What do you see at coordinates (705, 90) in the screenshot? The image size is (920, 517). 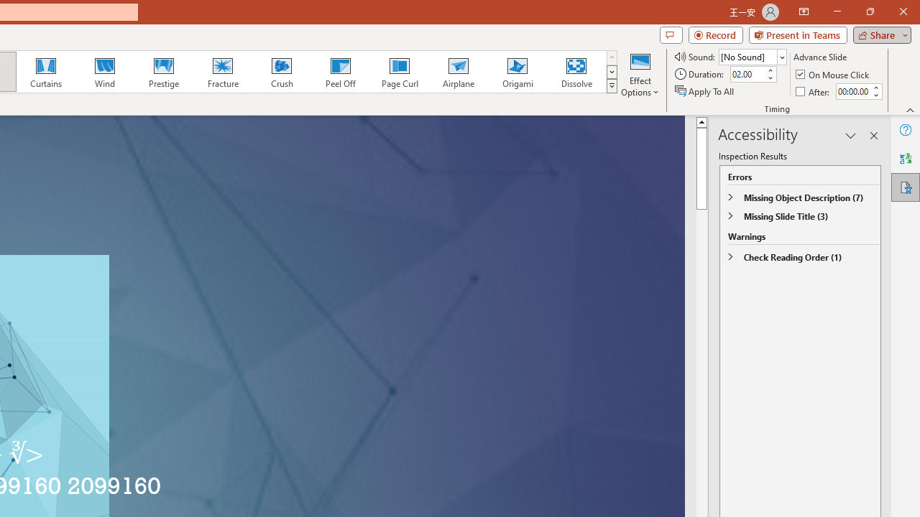 I see `Apply To All` at bounding box center [705, 90].